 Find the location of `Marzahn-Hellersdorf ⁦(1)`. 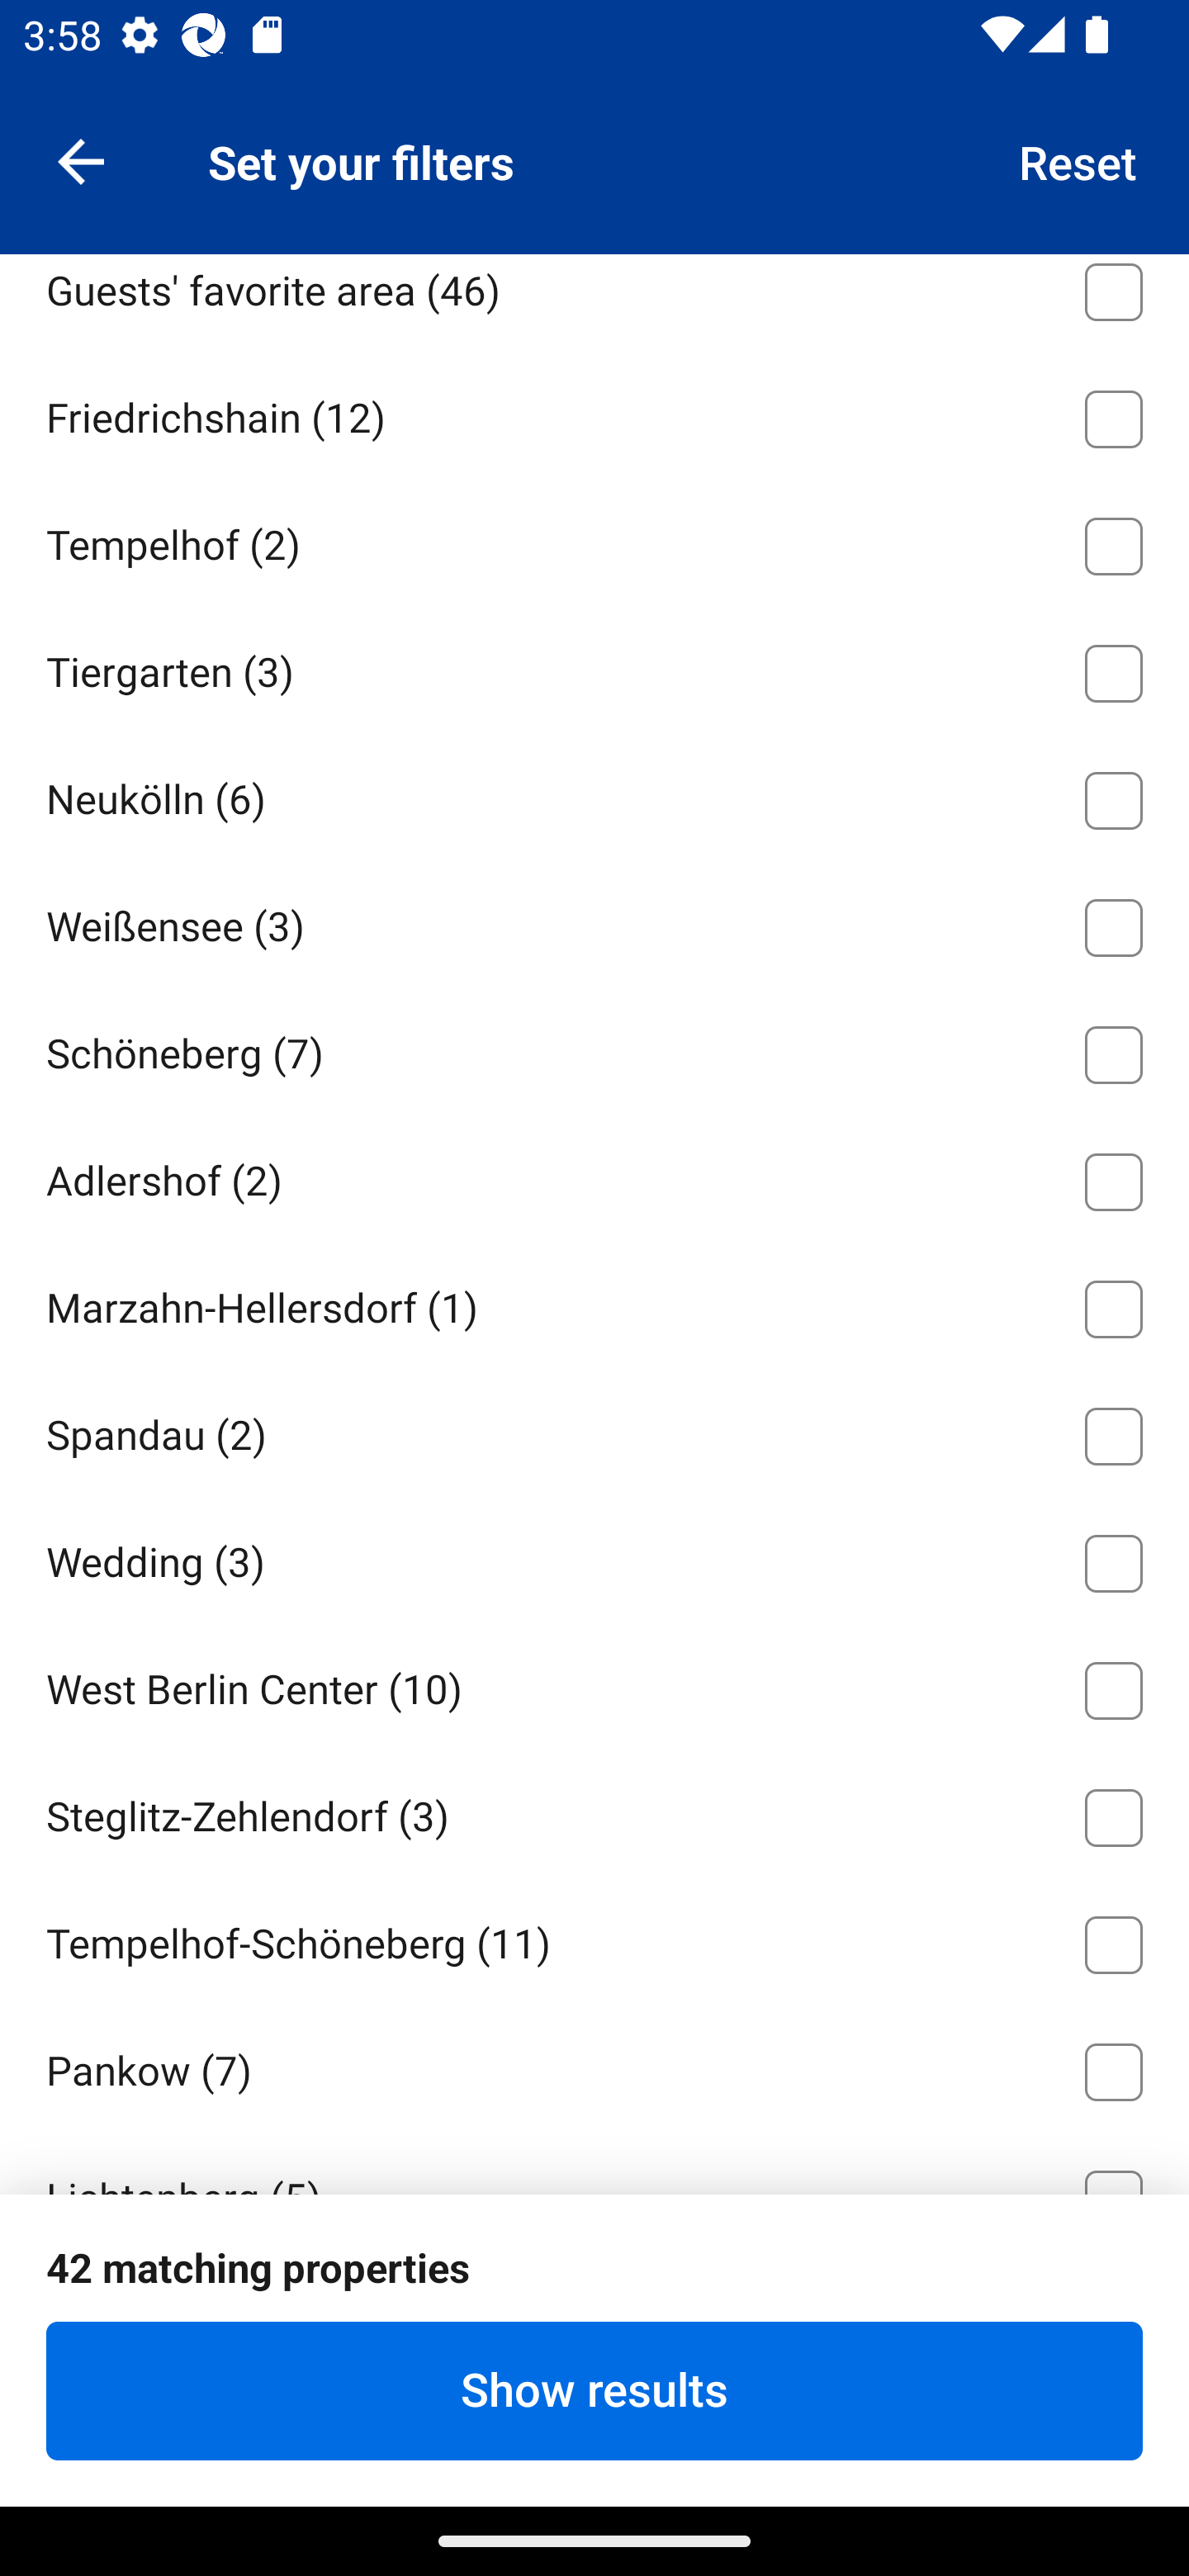

Marzahn-Hellersdorf ⁦(1) is located at coordinates (594, 1303).